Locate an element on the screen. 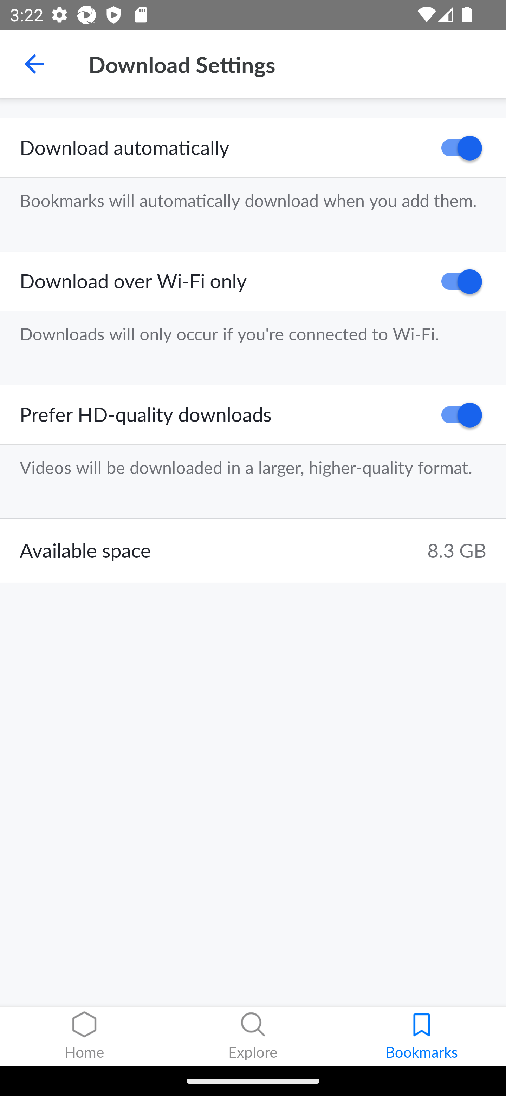  Home is located at coordinates (84, 1037).